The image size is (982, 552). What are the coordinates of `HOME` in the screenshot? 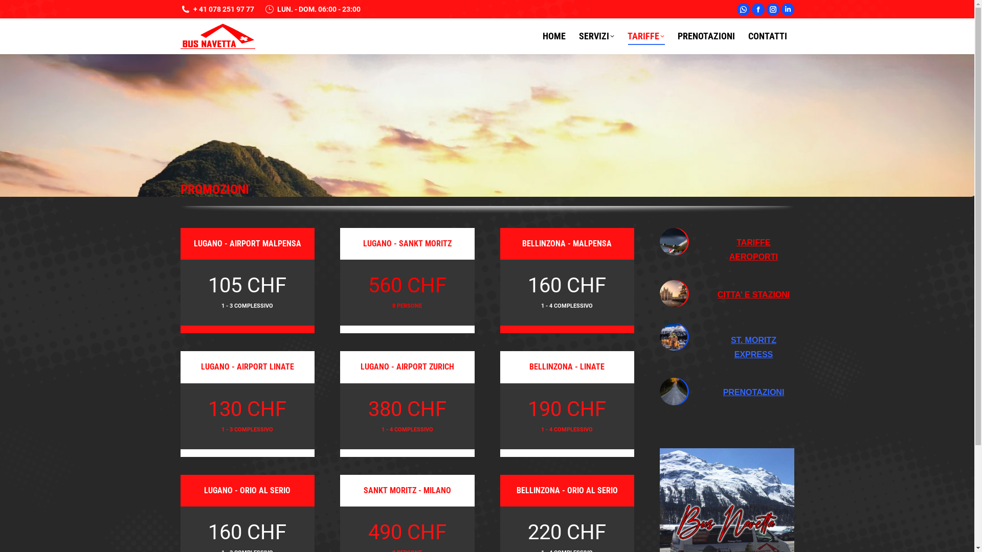 It's located at (551, 36).